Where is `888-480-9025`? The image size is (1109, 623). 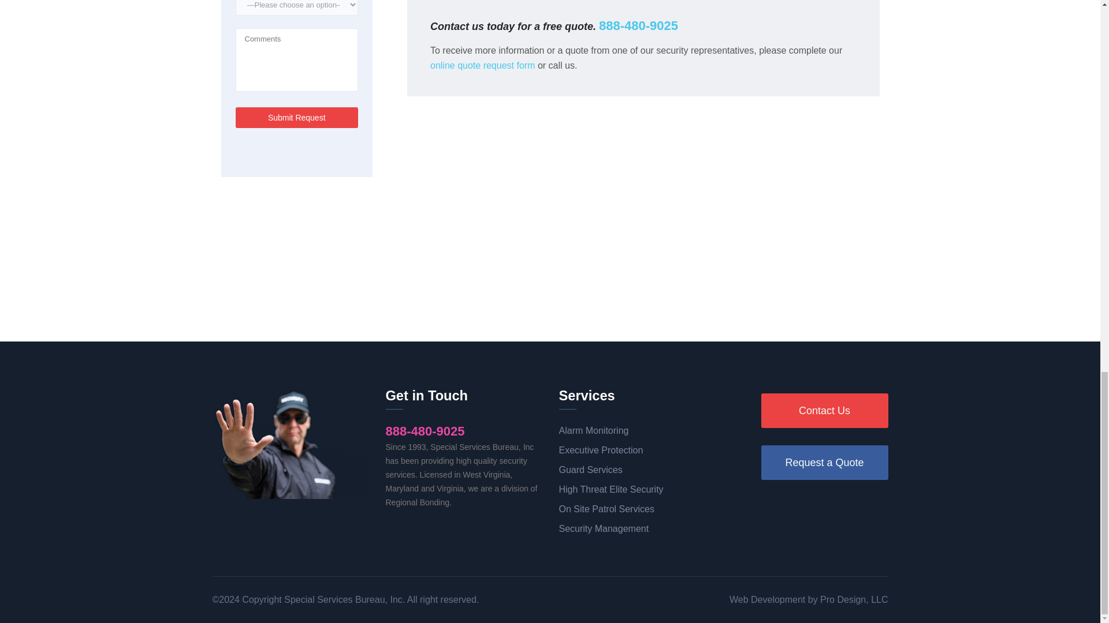 888-480-9025 is located at coordinates (638, 25).